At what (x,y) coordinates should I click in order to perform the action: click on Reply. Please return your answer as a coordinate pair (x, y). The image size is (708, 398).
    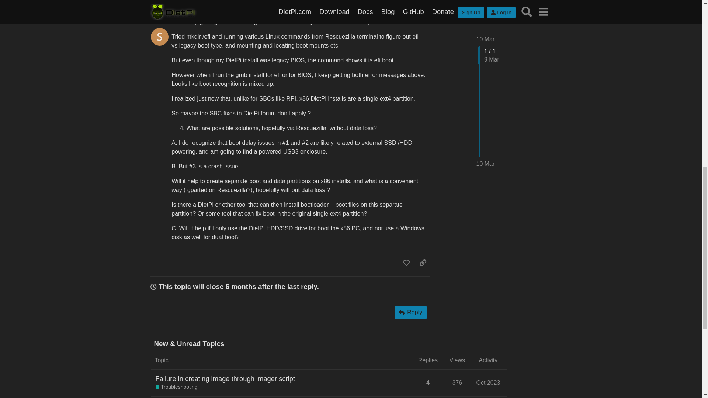
    Looking at the image, I should click on (410, 313).